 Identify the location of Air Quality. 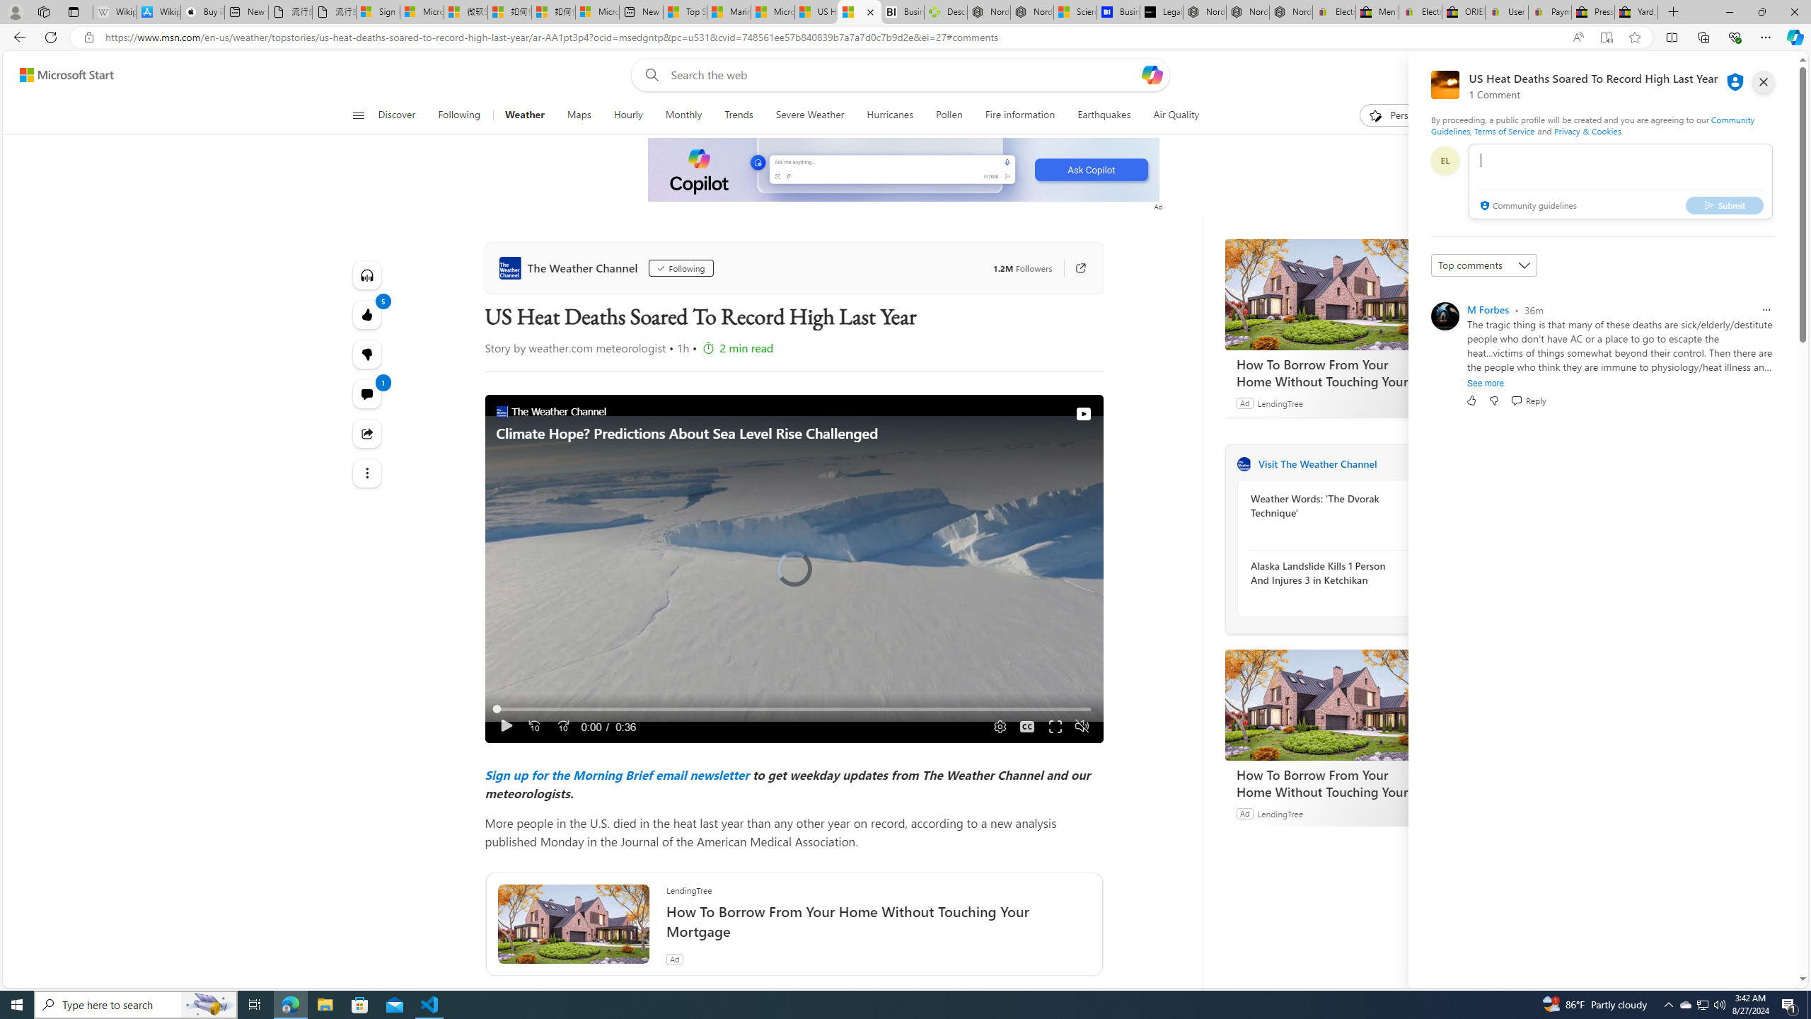
(1176, 115).